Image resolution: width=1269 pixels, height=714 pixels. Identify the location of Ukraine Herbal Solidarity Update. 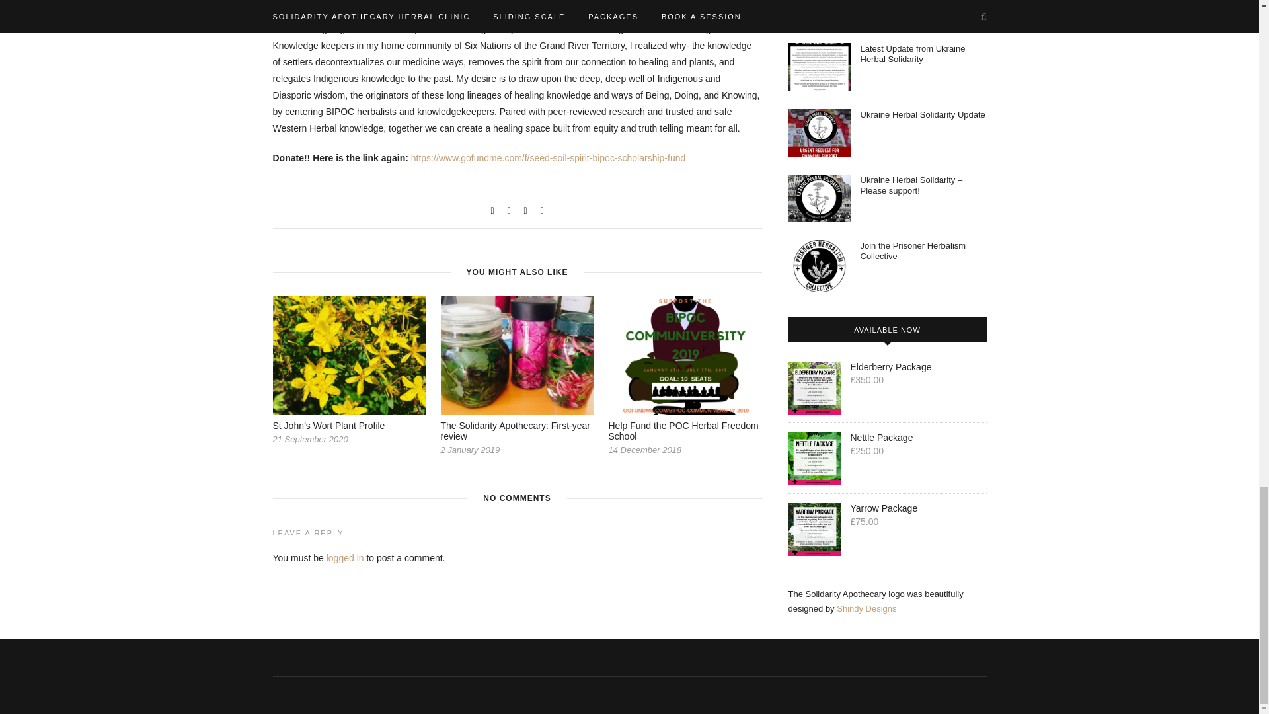
(923, 115).